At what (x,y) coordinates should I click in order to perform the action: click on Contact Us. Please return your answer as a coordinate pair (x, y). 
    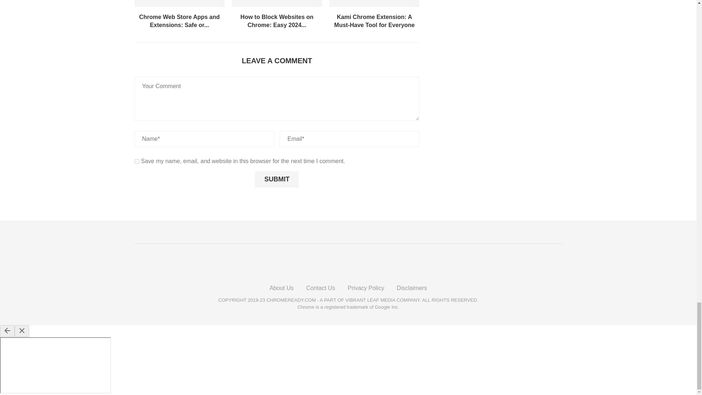
    Looking at the image, I should click on (320, 287).